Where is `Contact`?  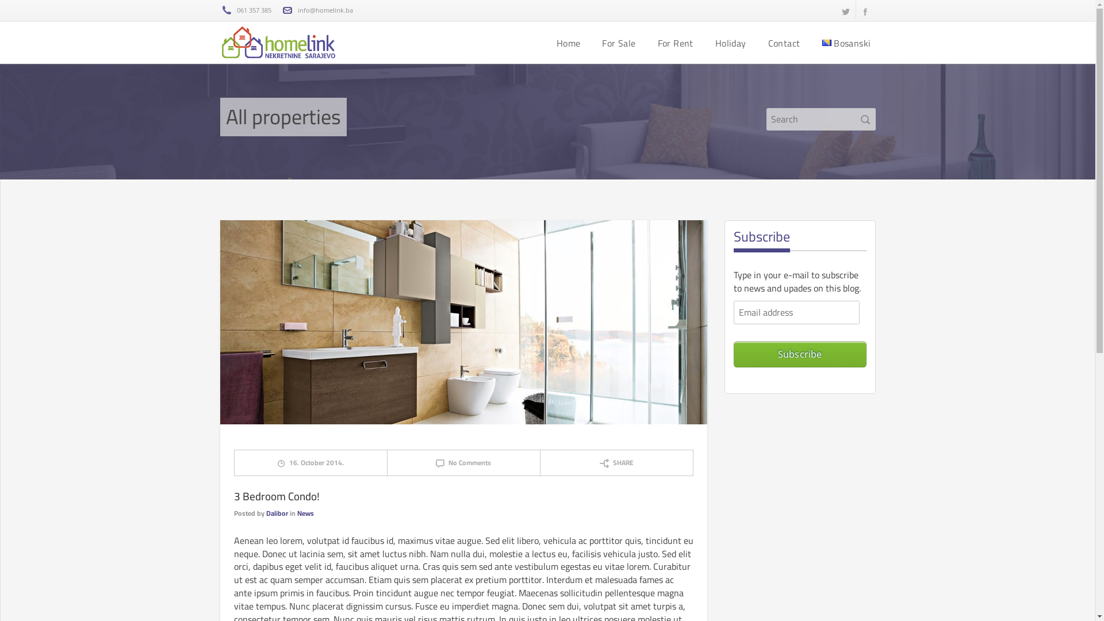
Contact is located at coordinates (784, 43).